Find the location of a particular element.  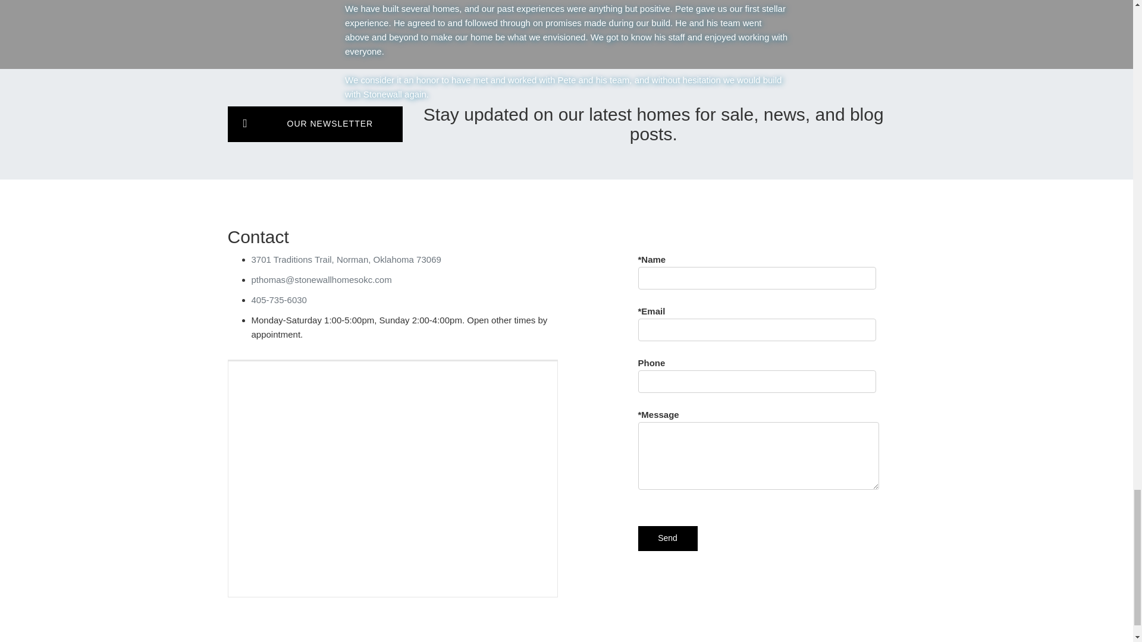

405-735-6030 is located at coordinates (278, 300).